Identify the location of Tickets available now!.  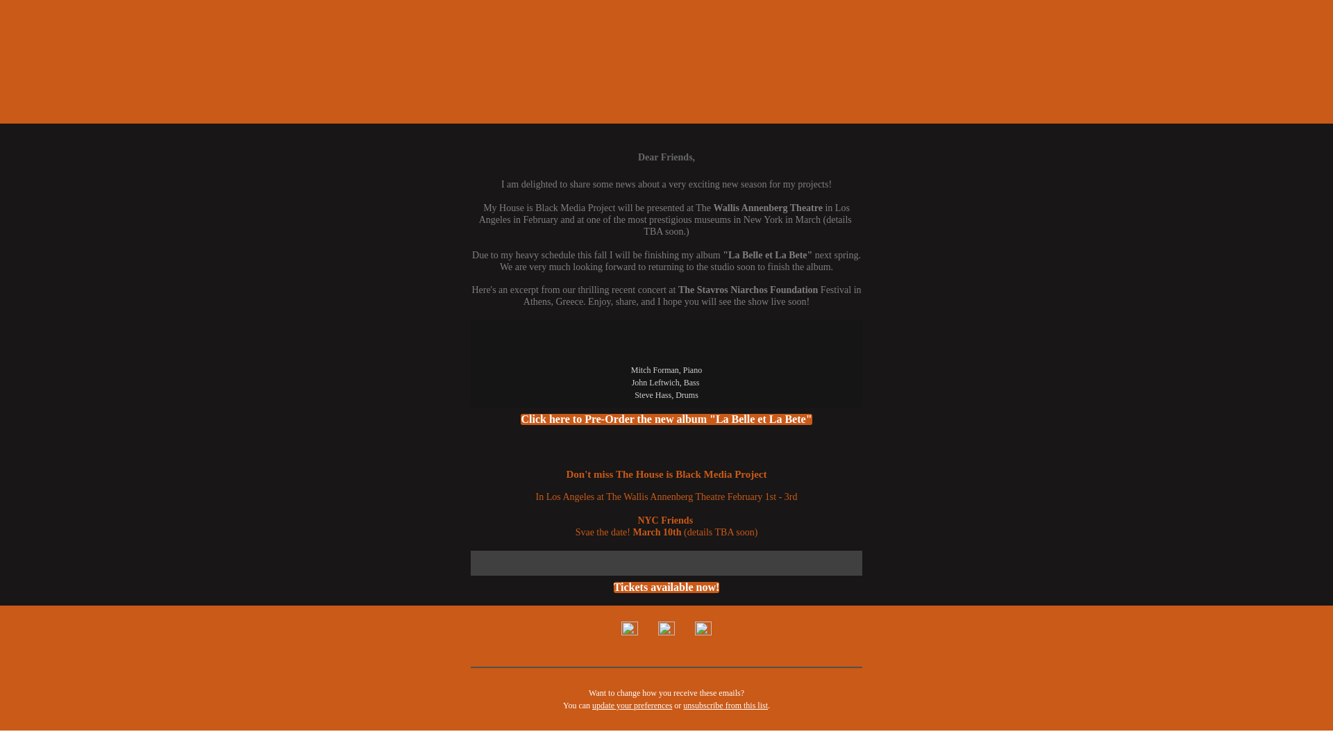
(666, 587).